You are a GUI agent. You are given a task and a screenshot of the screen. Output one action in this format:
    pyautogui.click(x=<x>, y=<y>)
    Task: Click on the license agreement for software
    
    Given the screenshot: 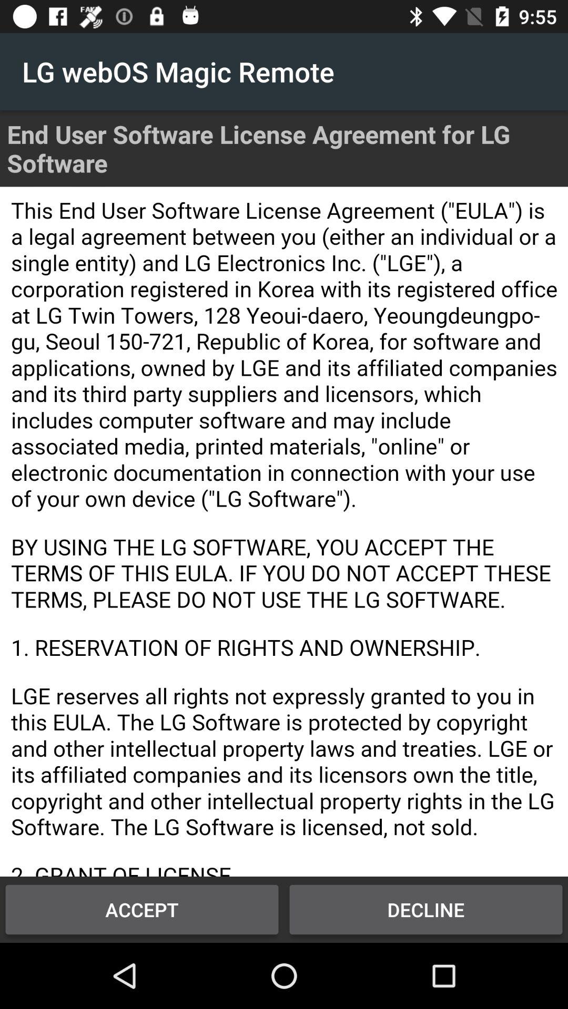 What is the action you would take?
    pyautogui.click(x=284, y=532)
    